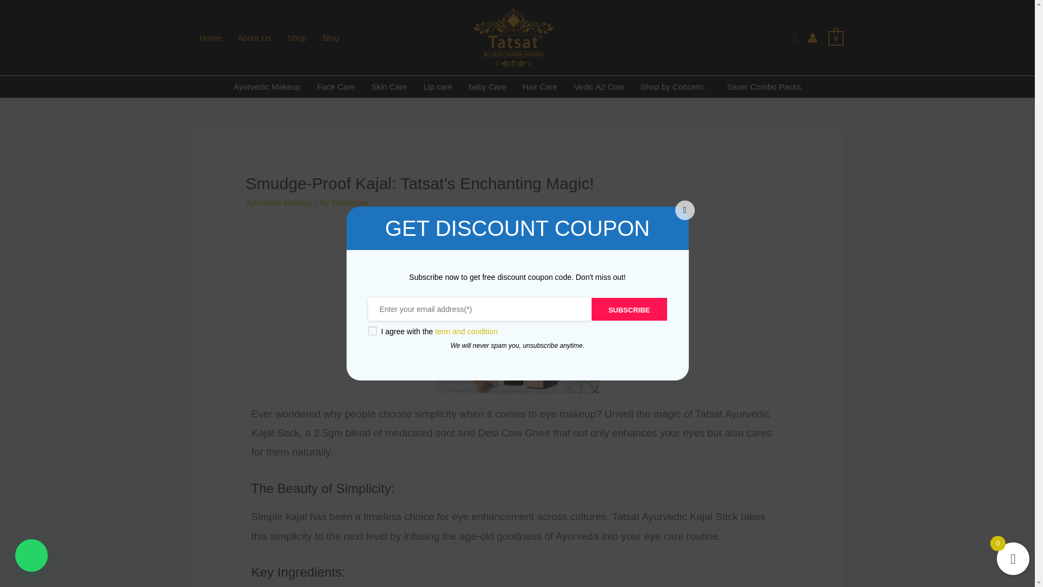  What do you see at coordinates (675, 87) in the screenshot?
I see `Shop by Concern` at bounding box center [675, 87].